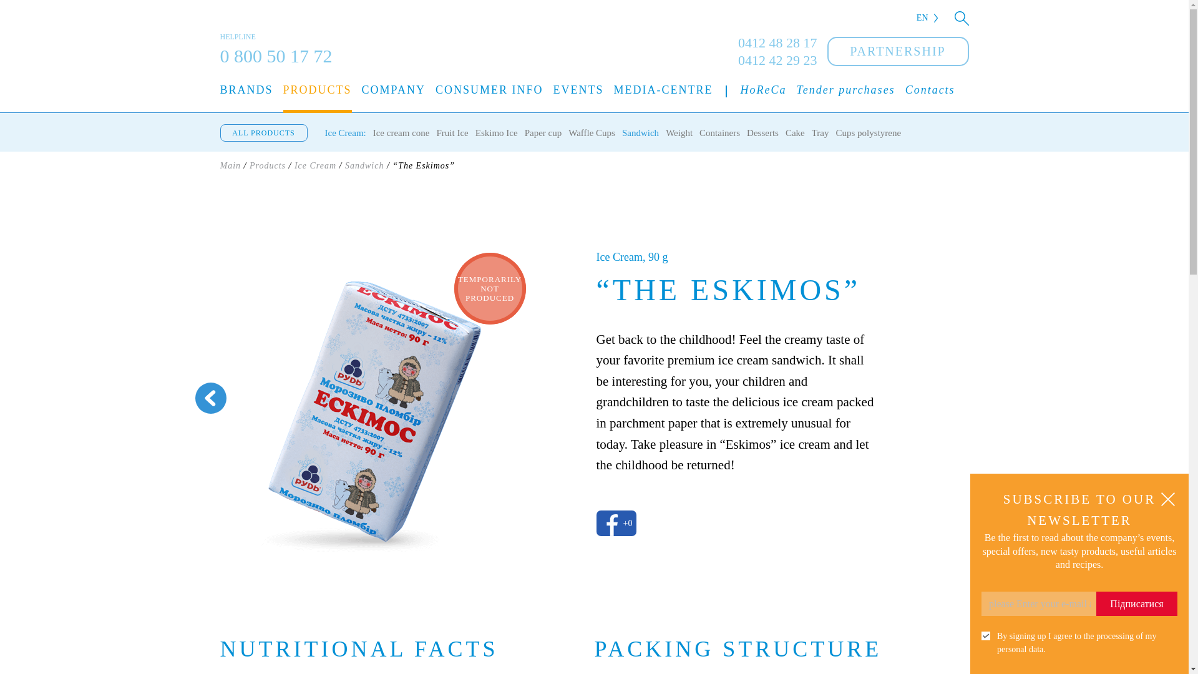  I want to click on Share link on Facebook, so click(616, 523).